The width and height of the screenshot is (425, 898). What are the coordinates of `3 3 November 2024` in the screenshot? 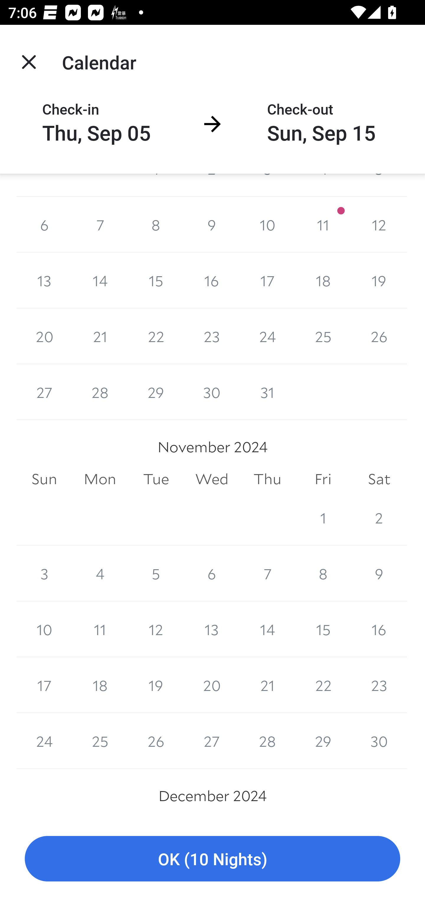 It's located at (44, 574).